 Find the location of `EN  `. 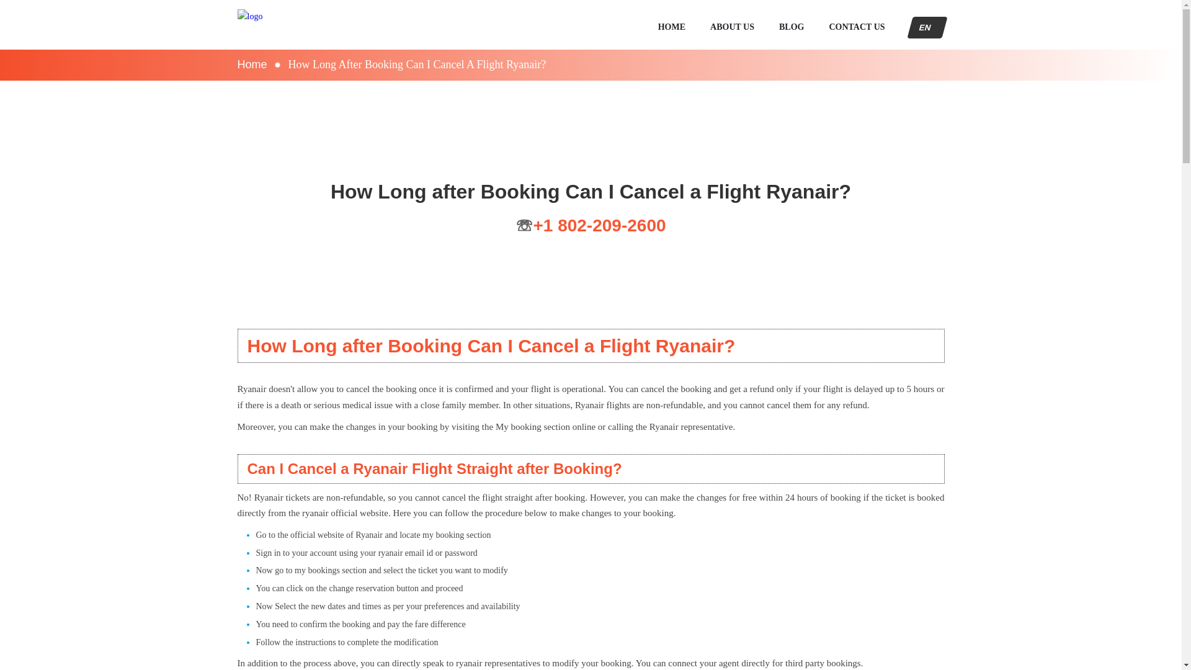

EN   is located at coordinates (924, 27).